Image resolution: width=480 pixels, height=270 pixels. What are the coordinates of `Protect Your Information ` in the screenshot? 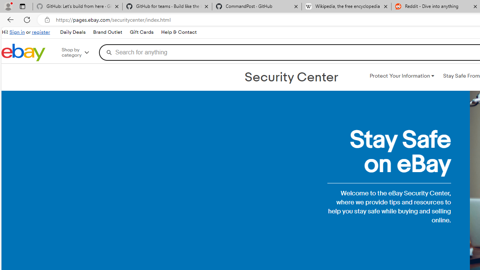 It's located at (402, 76).